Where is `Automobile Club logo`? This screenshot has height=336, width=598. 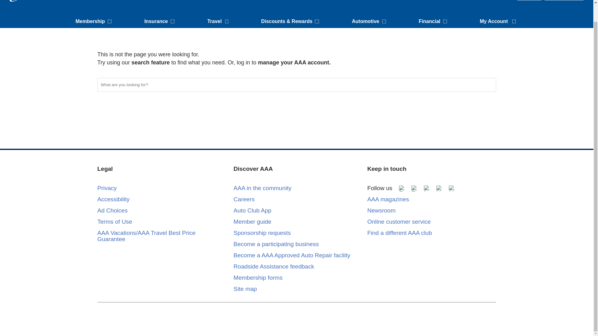
Automobile Club logo is located at coordinates (22, 1).